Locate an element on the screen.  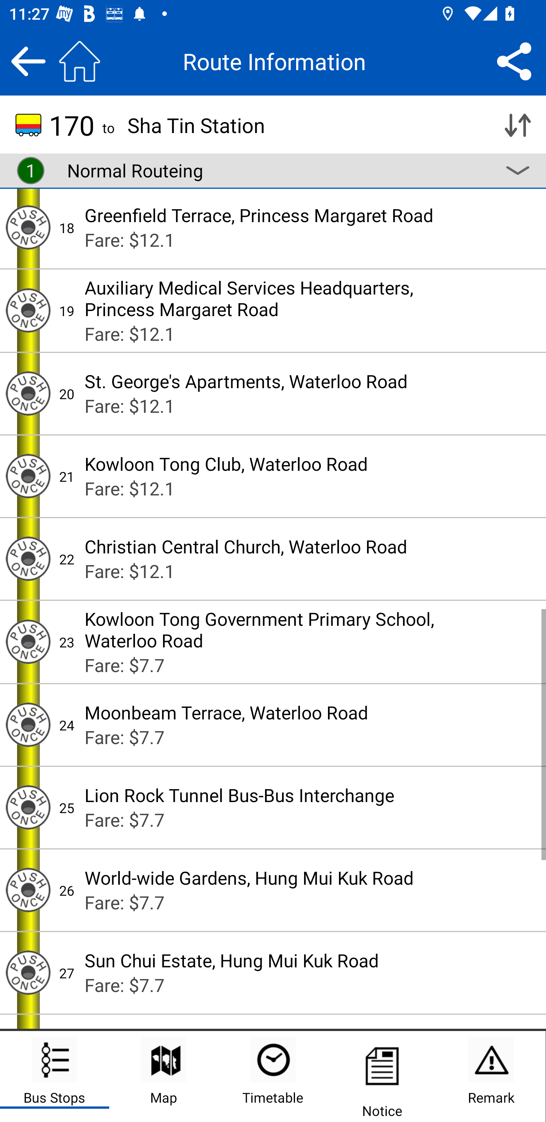
Jump to home page is located at coordinates (80, 61).